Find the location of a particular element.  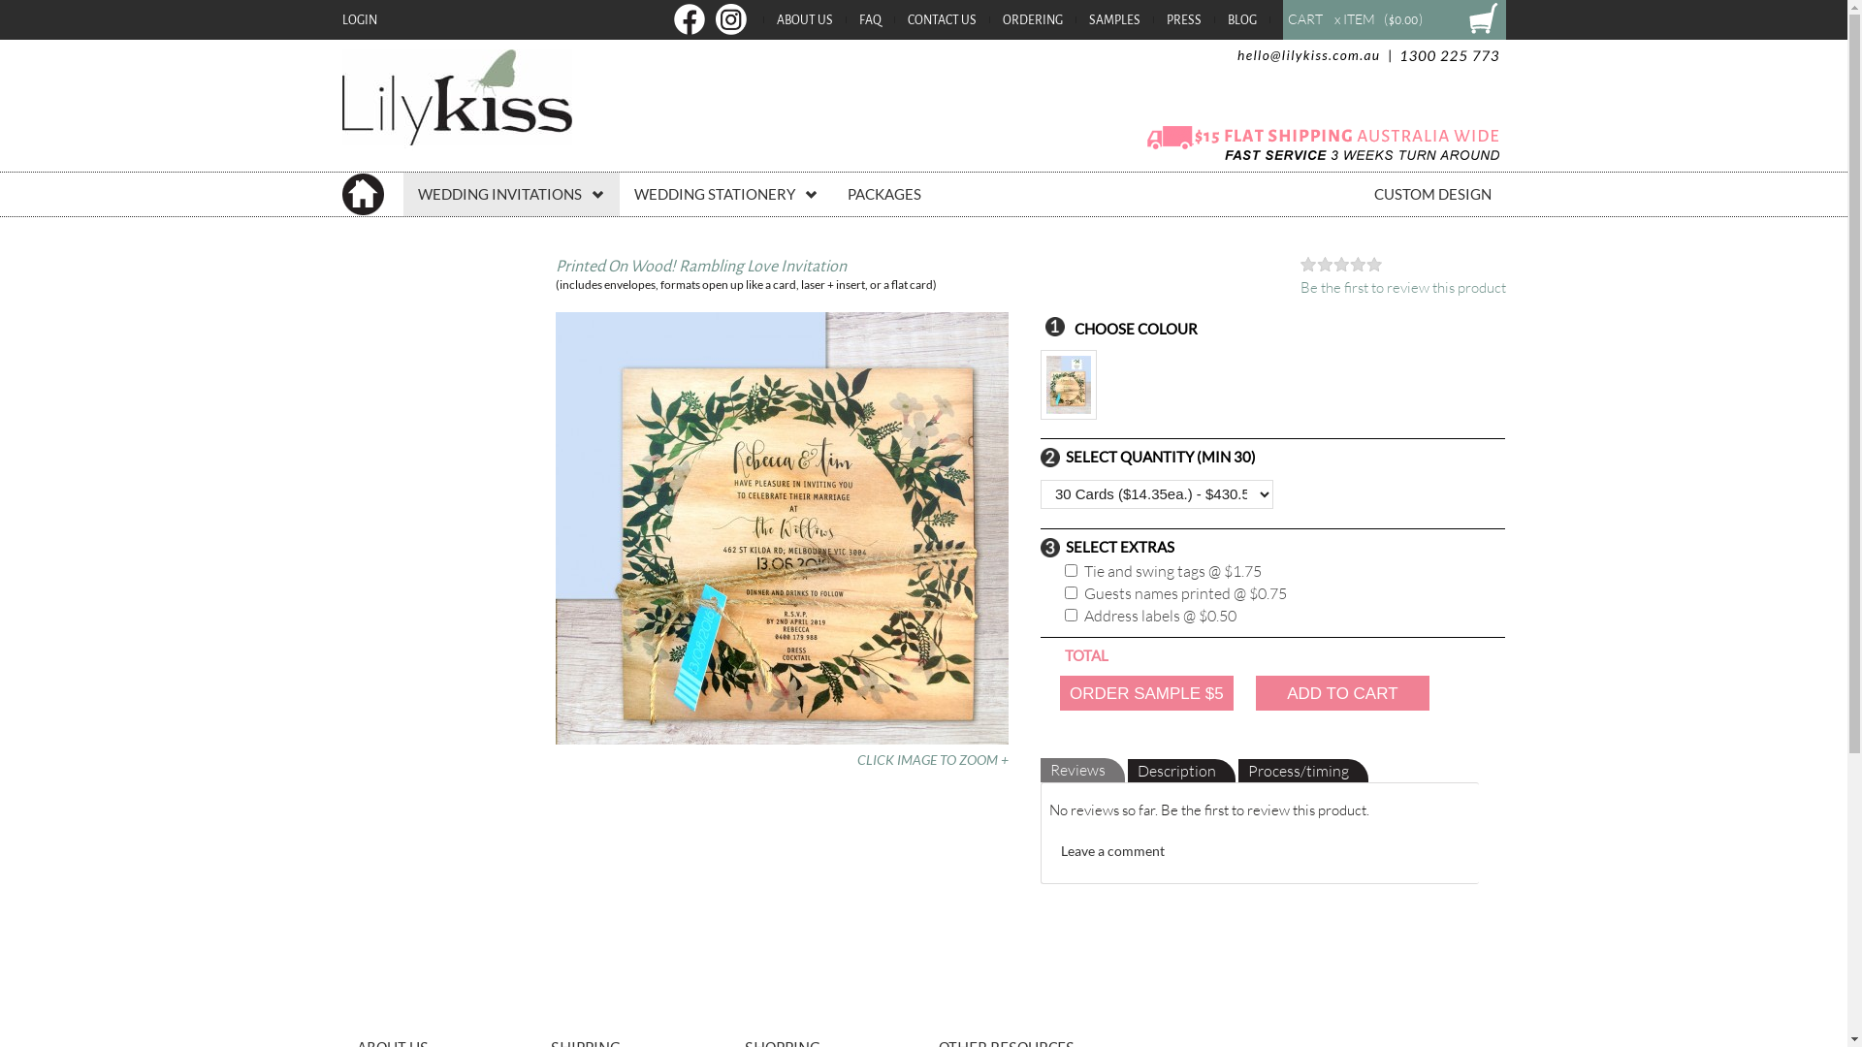

Printed on wood! Rambling love invitation is located at coordinates (782, 528).